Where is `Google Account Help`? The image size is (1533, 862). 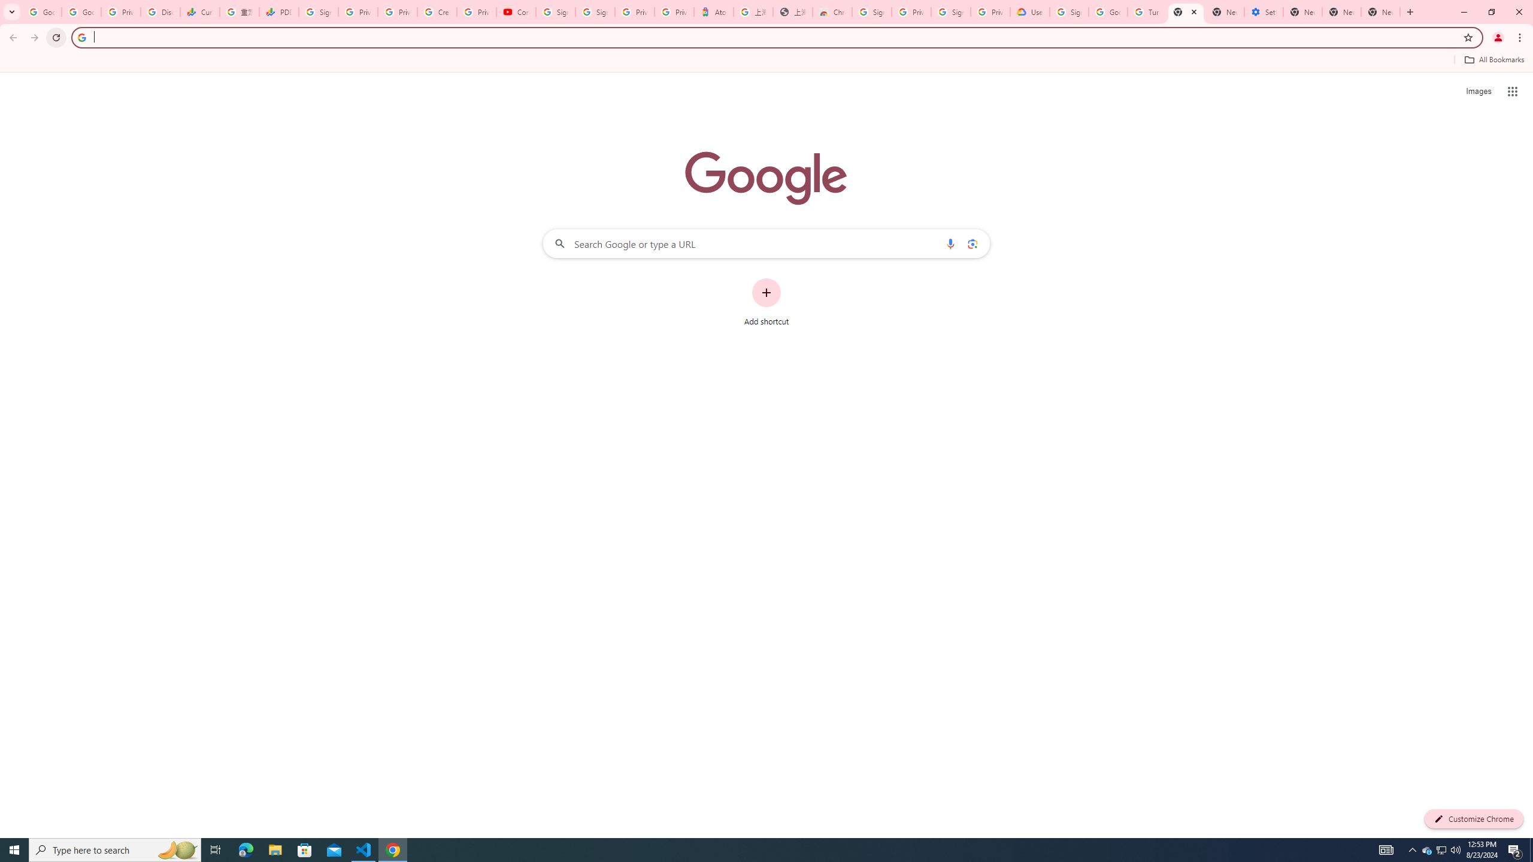 Google Account Help is located at coordinates (1108, 12).